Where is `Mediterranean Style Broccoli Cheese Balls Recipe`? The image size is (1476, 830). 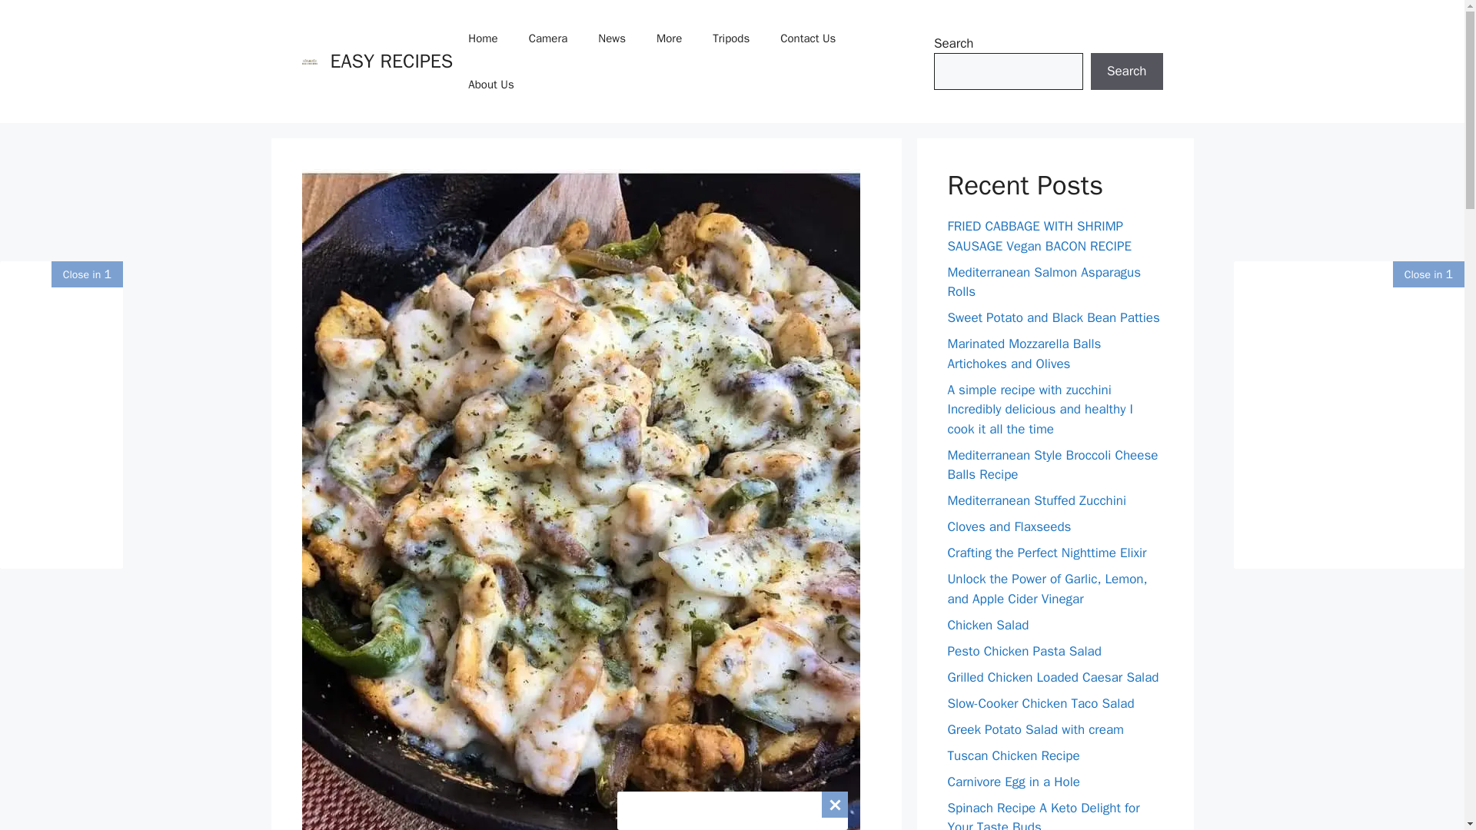 Mediterranean Style Broccoli Cheese Balls Recipe is located at coordinates (1052, 465).